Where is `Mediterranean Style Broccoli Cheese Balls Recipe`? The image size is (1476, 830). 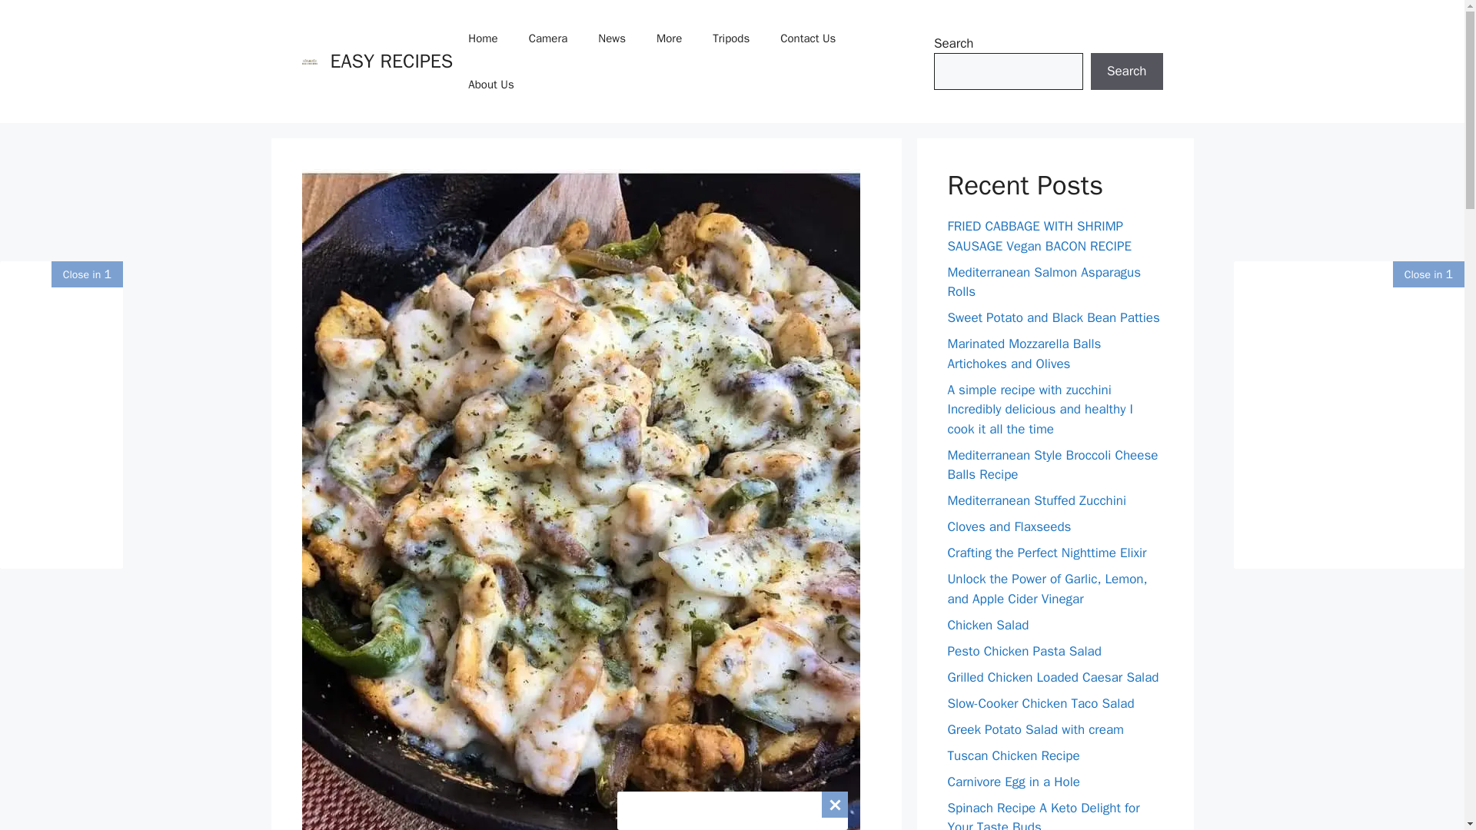 Mediterranean Style Broccoli Cheese Balls Recipe is located at coordinates (1052, 465).